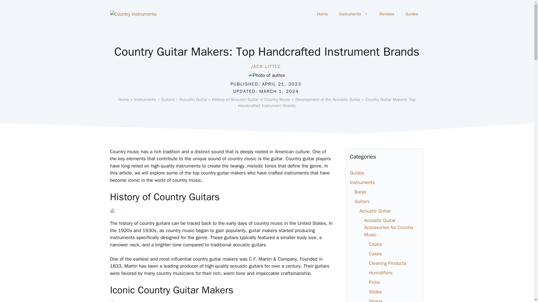 This screenshot has height=302, width=538. Describe the element at coordinates (362, 201) in the screenshot. I see `Guitars` at that location.